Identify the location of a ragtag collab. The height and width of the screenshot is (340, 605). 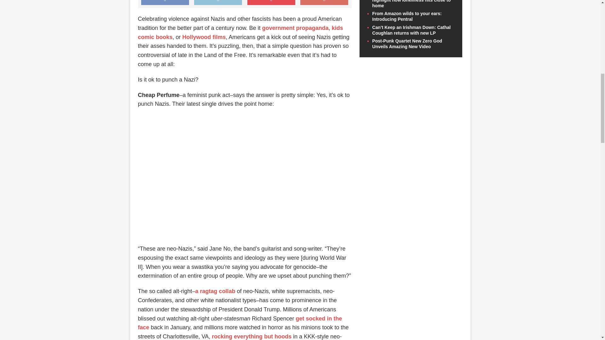
(215, 291).